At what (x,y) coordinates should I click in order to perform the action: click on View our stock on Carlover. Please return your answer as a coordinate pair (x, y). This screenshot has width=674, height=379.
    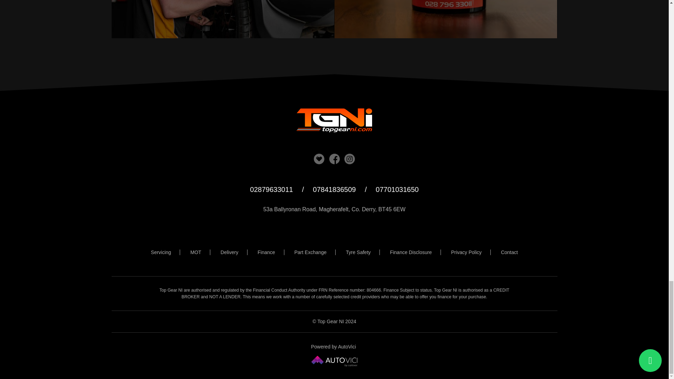
    Looking at the image, I should click on (397, 189).